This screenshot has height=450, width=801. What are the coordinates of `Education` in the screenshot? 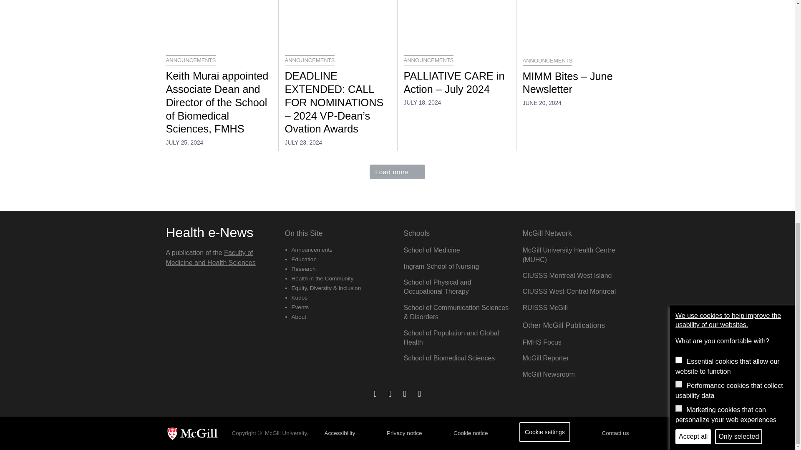 It's located at (304, 259).